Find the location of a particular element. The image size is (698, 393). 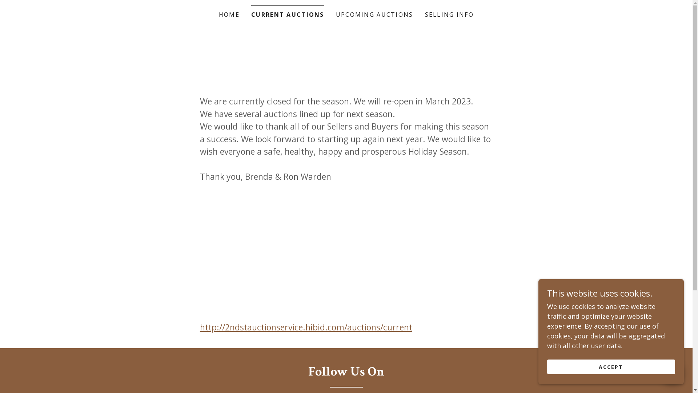

HOME is located at coordinates (229, 15).